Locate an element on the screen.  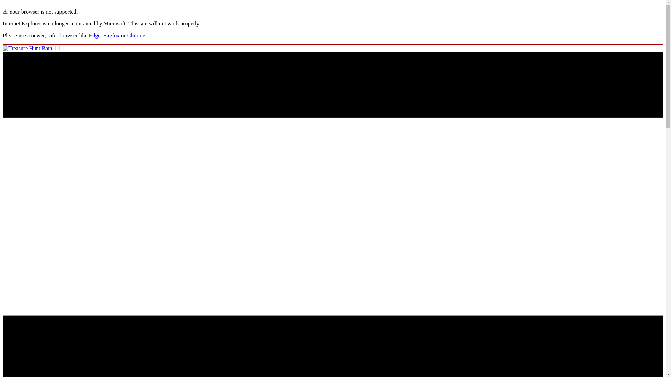
Chrome. is located at coordinates (137, 35).